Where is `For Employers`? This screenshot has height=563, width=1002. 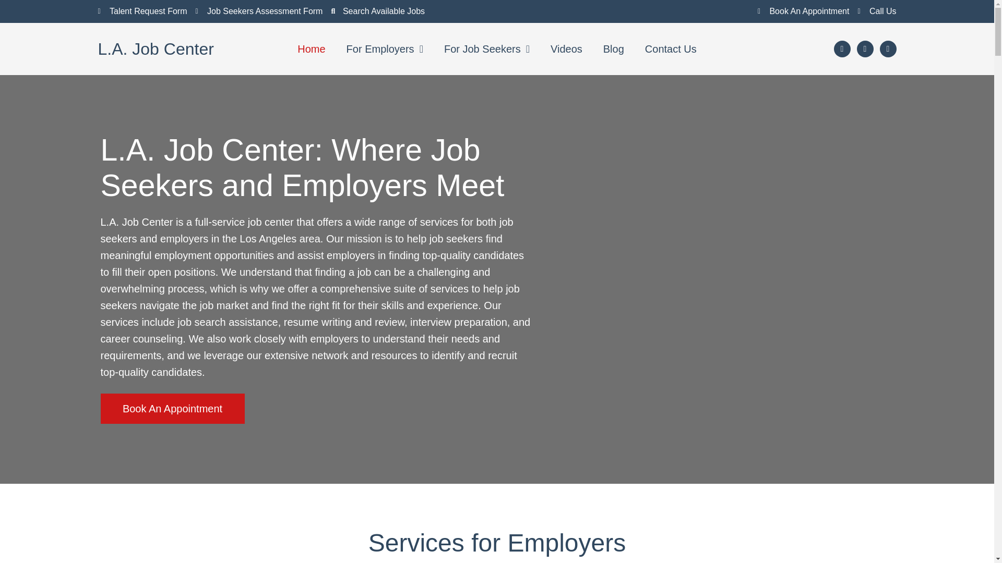
For Employers is located at coordinates (385, 49).